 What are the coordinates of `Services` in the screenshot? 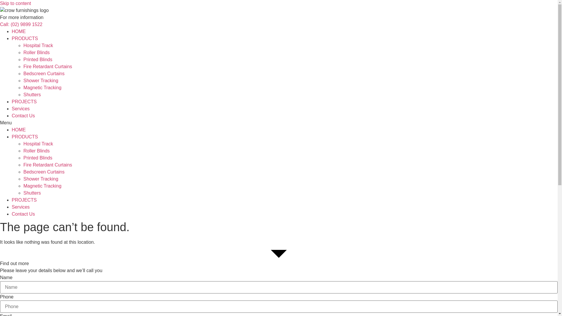 It's located at (20, 207).